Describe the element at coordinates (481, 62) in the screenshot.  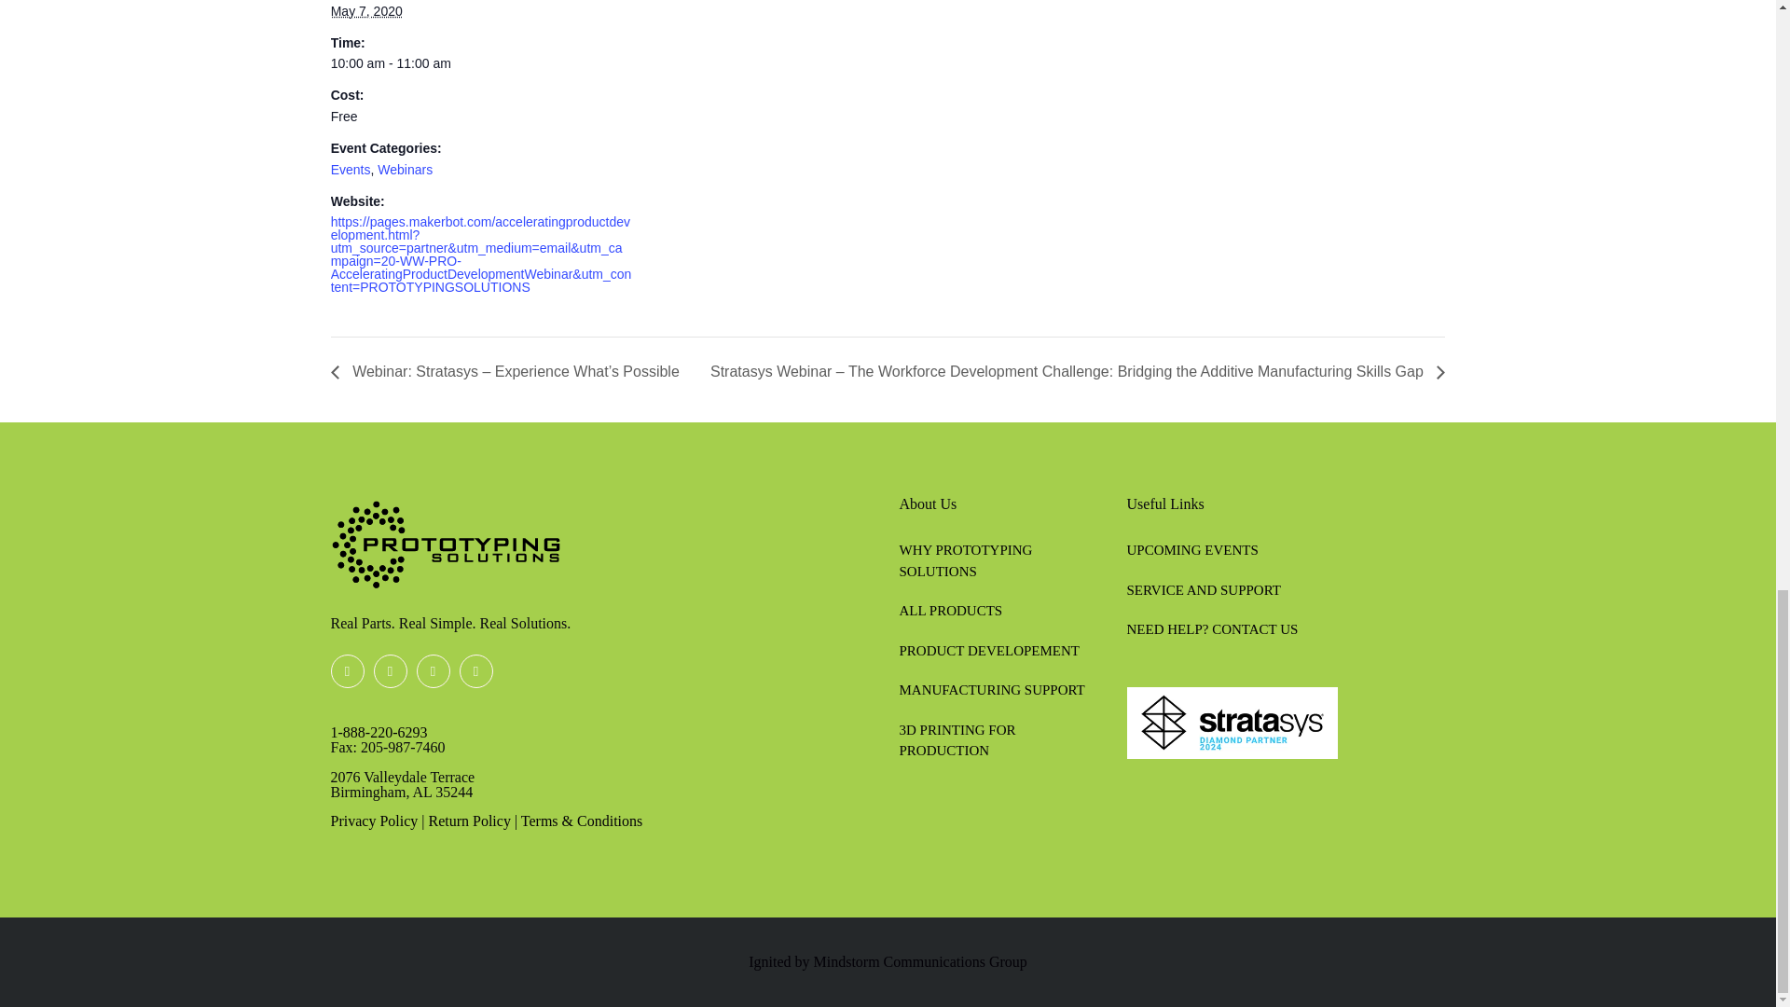
I see `2020-05-07` at that location.